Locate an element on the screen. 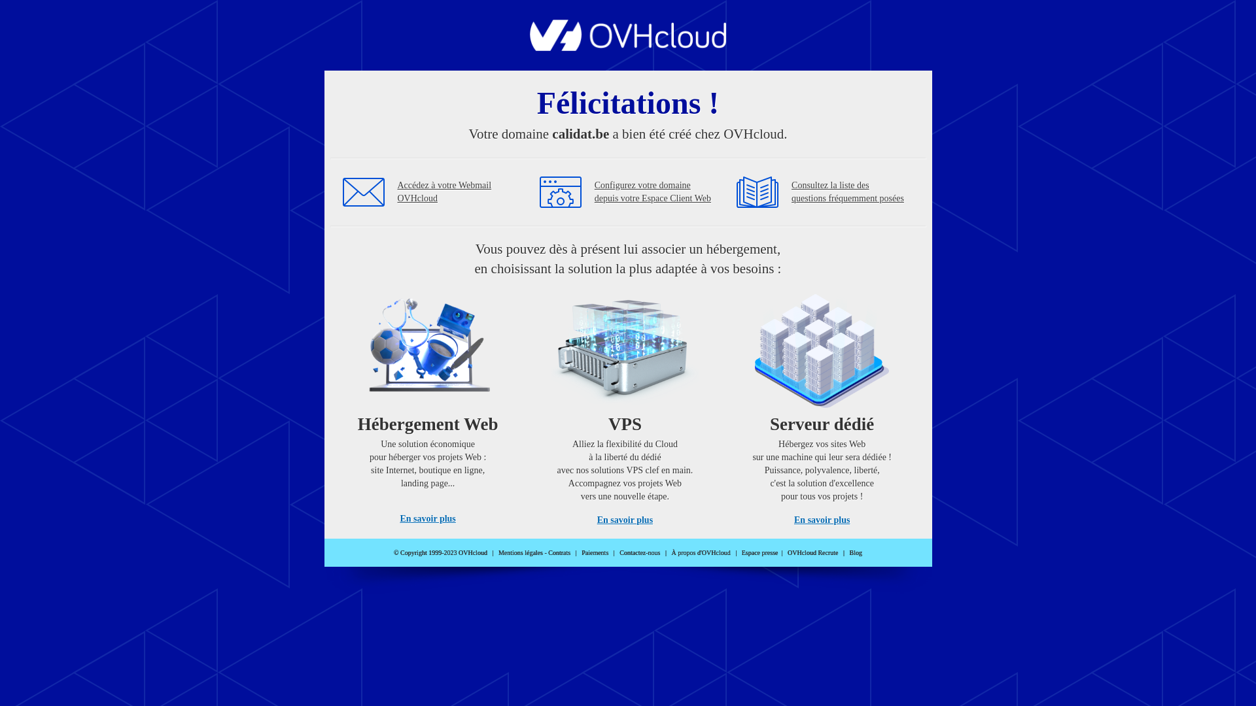  En savoir plus is located at coordinates (428, 519).